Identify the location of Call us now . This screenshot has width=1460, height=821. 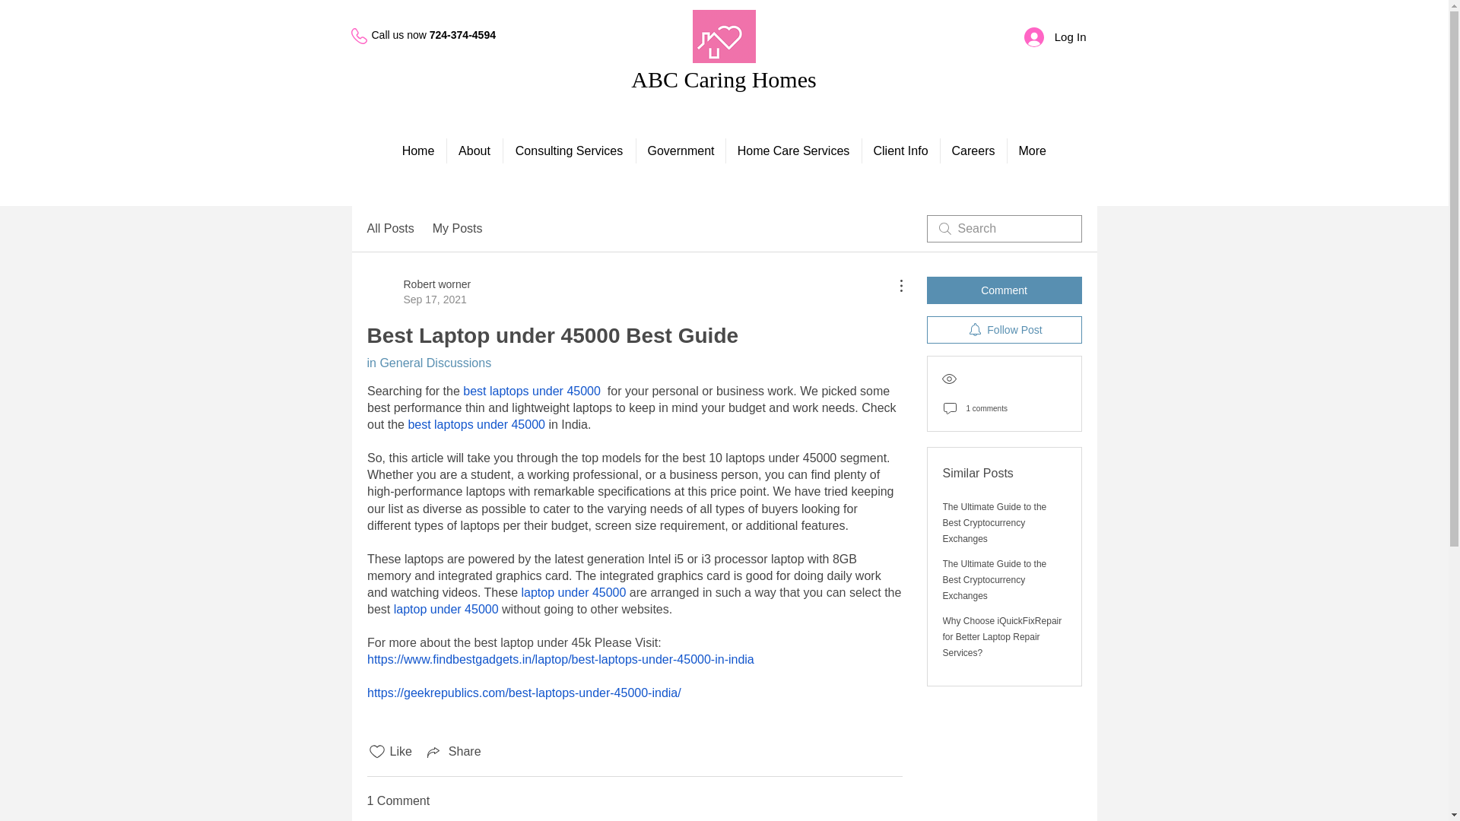
(418, 151).